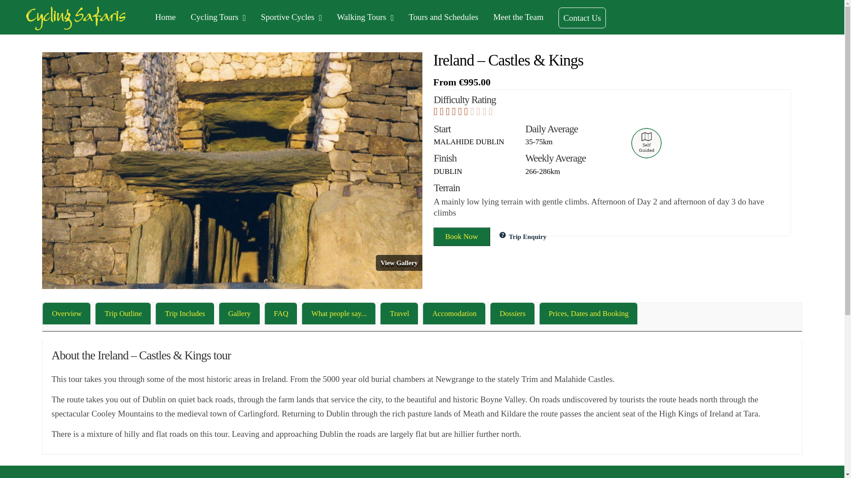  What do you see at coordinates (165, 17) in the screenshot?
I see `Home` at bounding box center [165, 17].